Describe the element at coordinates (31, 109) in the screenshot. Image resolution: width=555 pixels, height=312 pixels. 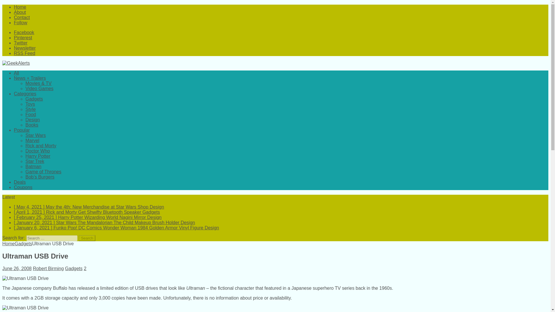
I see `Style` at that location.